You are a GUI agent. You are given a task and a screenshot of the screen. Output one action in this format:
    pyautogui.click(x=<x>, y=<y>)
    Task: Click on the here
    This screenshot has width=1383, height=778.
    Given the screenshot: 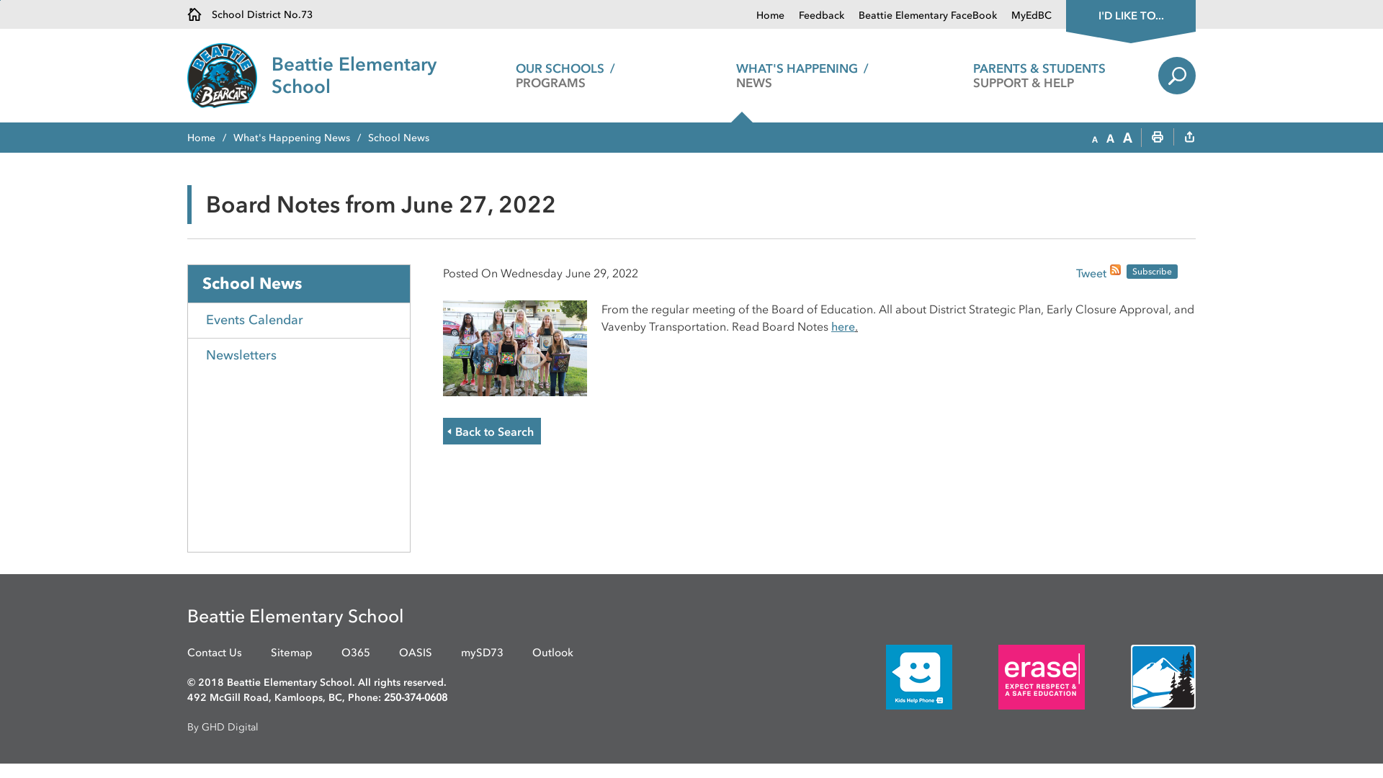 What is the action you would take?
    pyautogui.click(x=843, y=326)
    